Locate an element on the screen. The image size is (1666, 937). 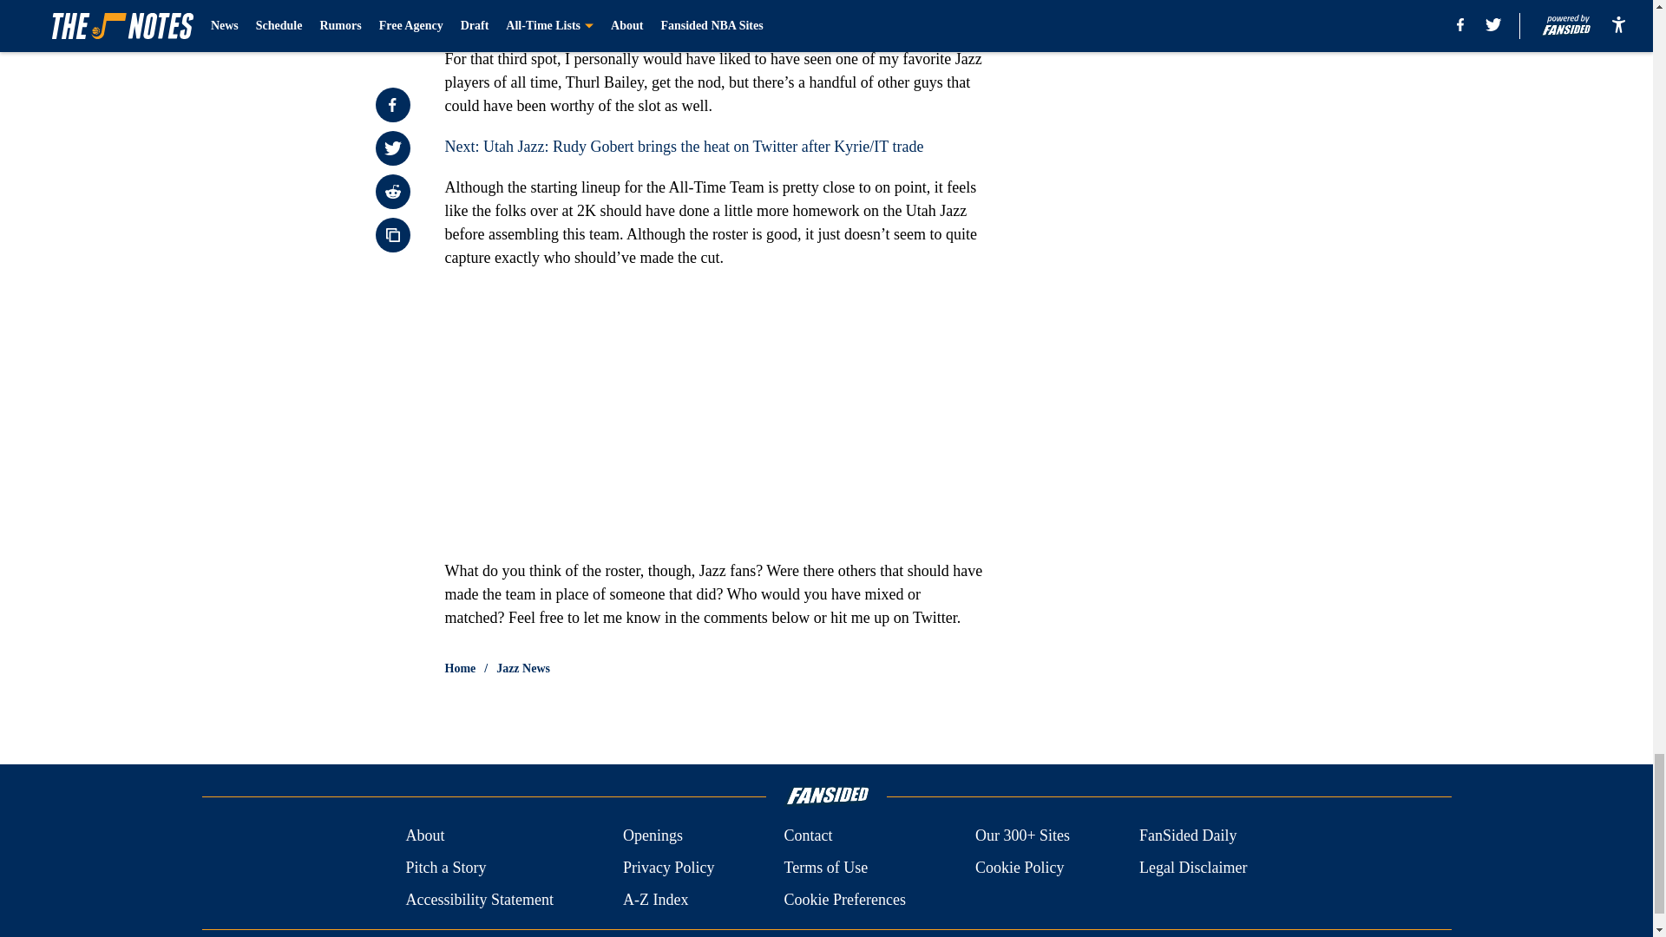
About is located at coordinates (424, 836).